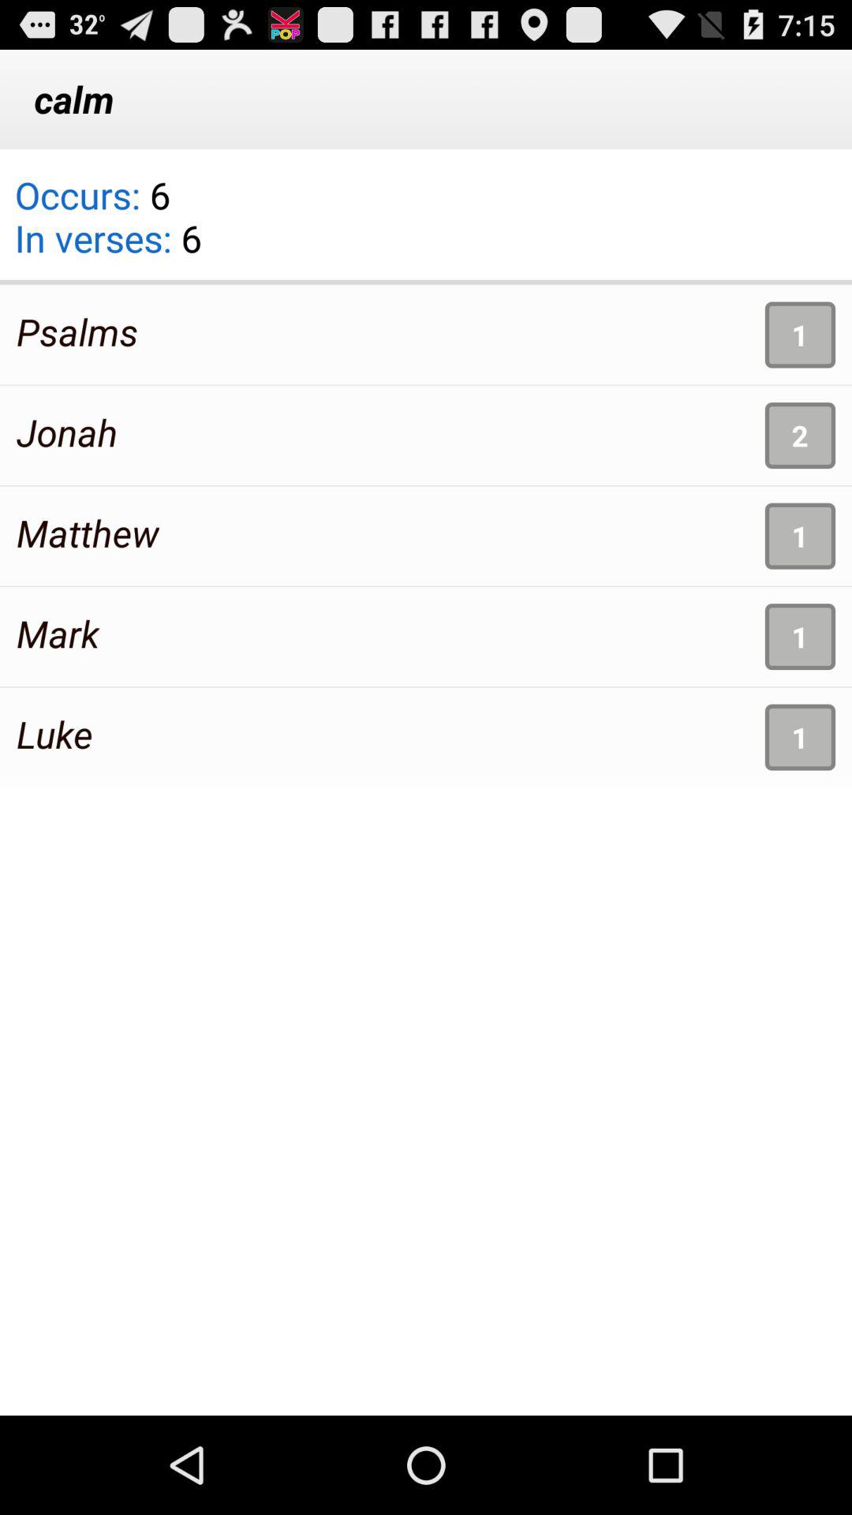  What do you see at coordinates (67, 432) in the screenshot?
I see `open the icon below the psalms` at bounding box center [67, 432].